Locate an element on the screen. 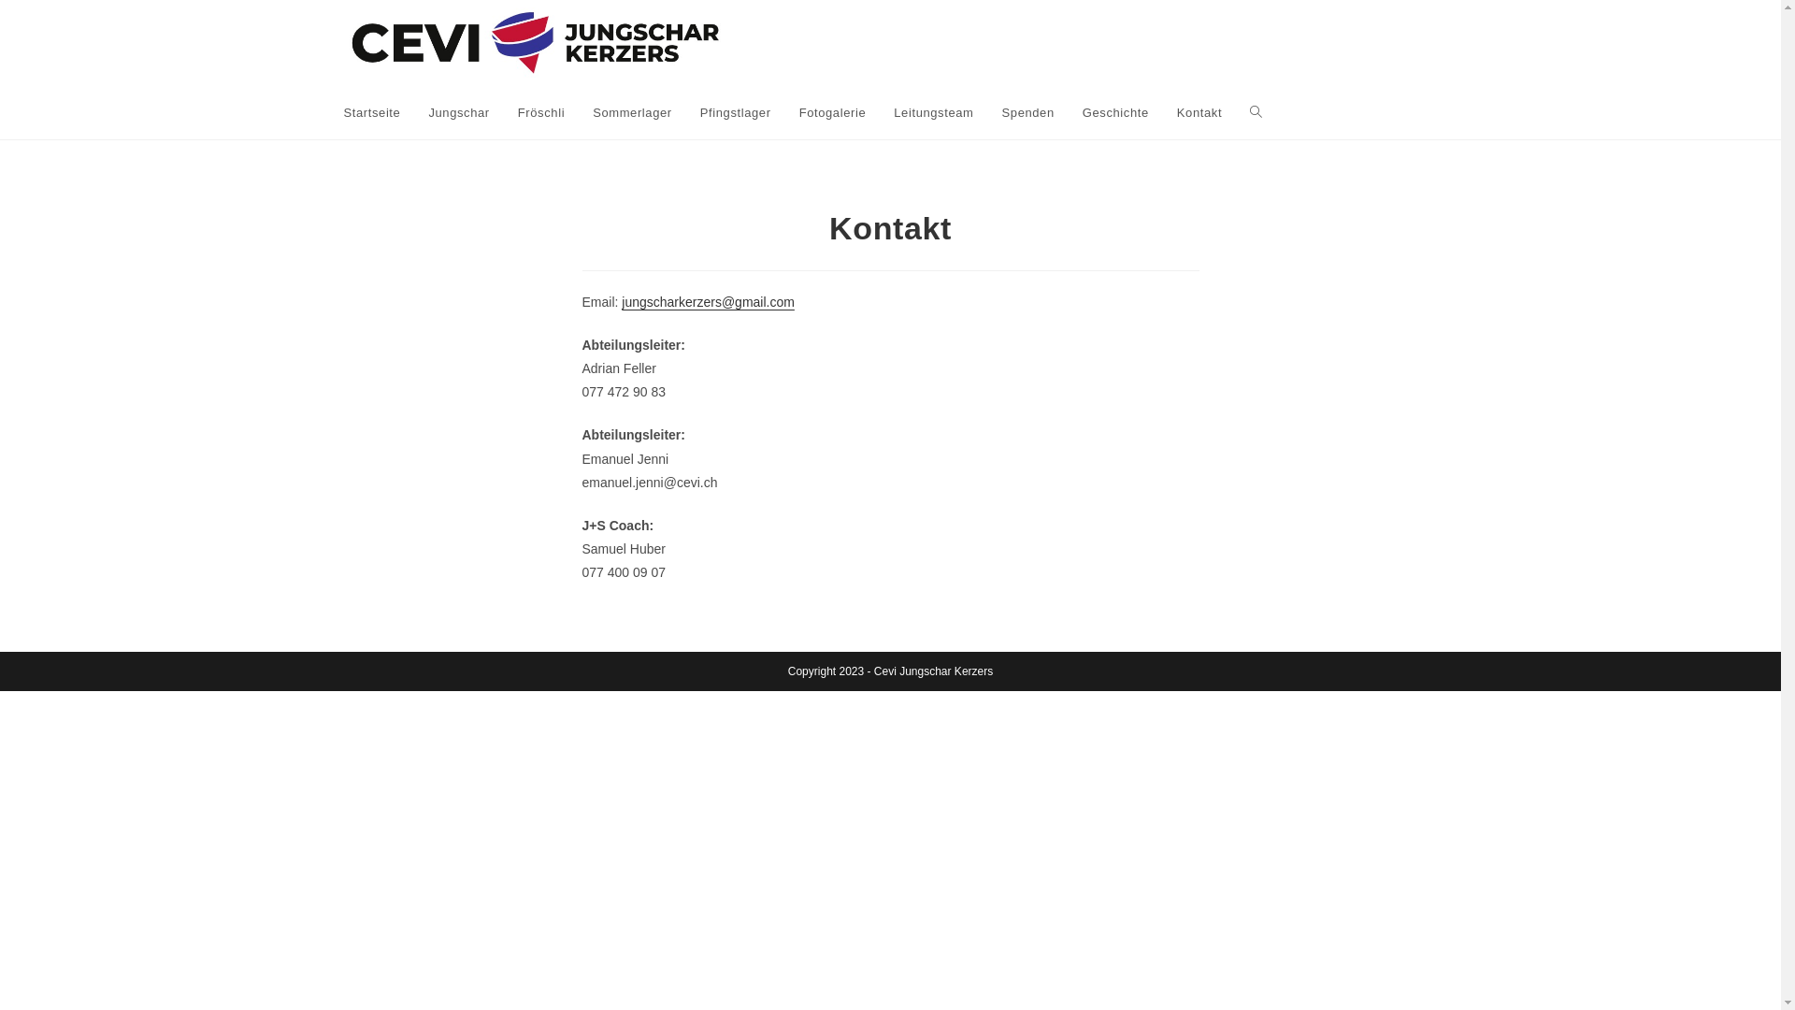 This screenshot has width=1795, height=1010. Startseite is located at coordinates (372, 112).